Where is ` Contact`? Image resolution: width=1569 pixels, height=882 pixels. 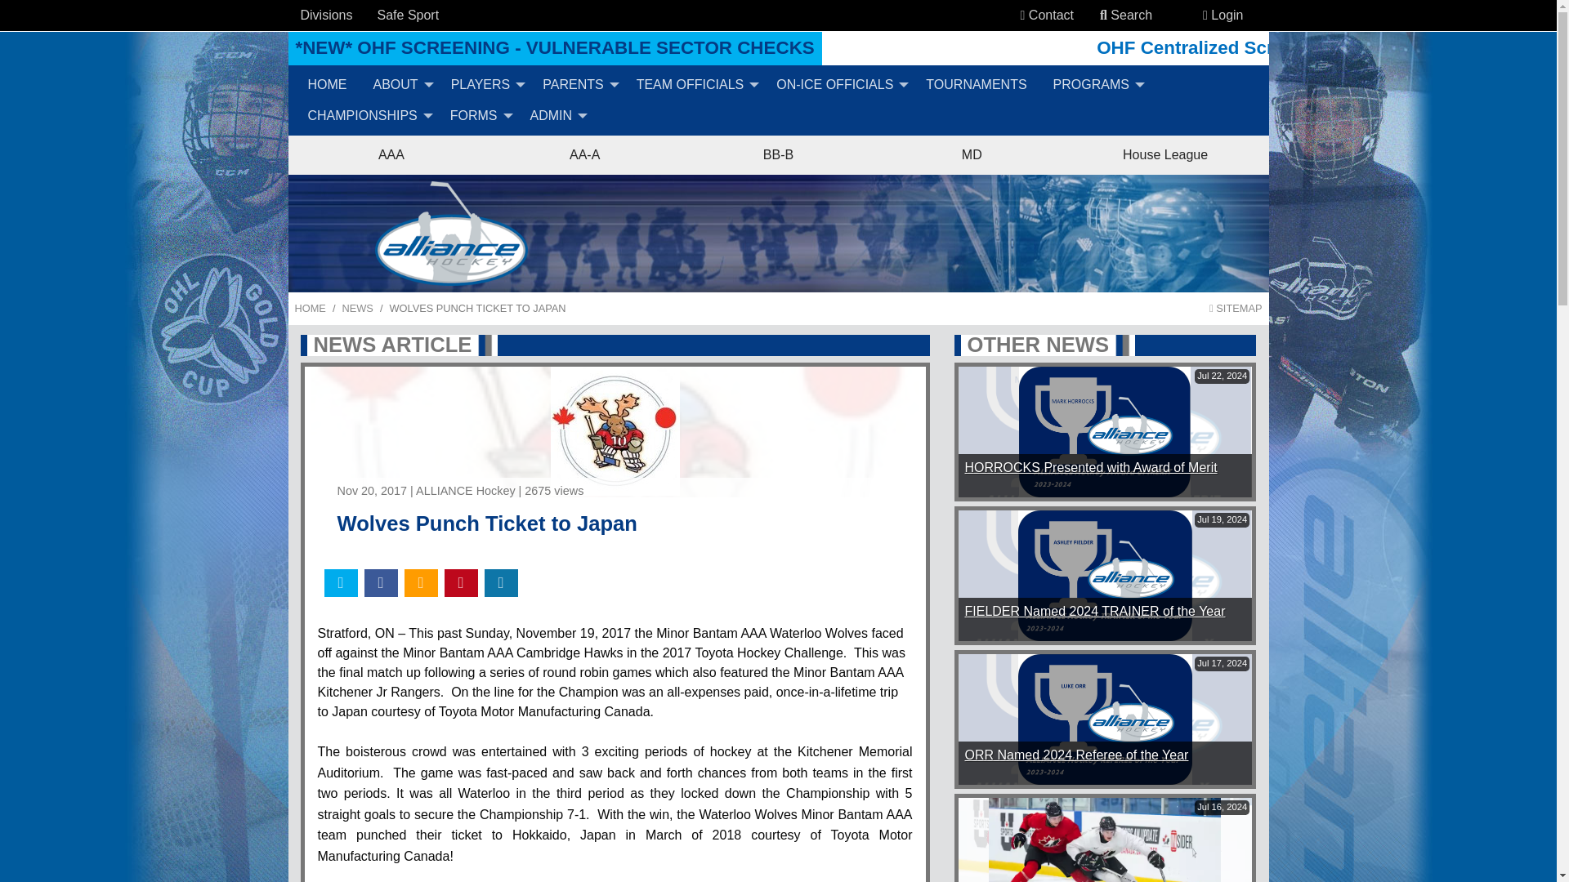  Contact is located at coordinates (1047, 15).